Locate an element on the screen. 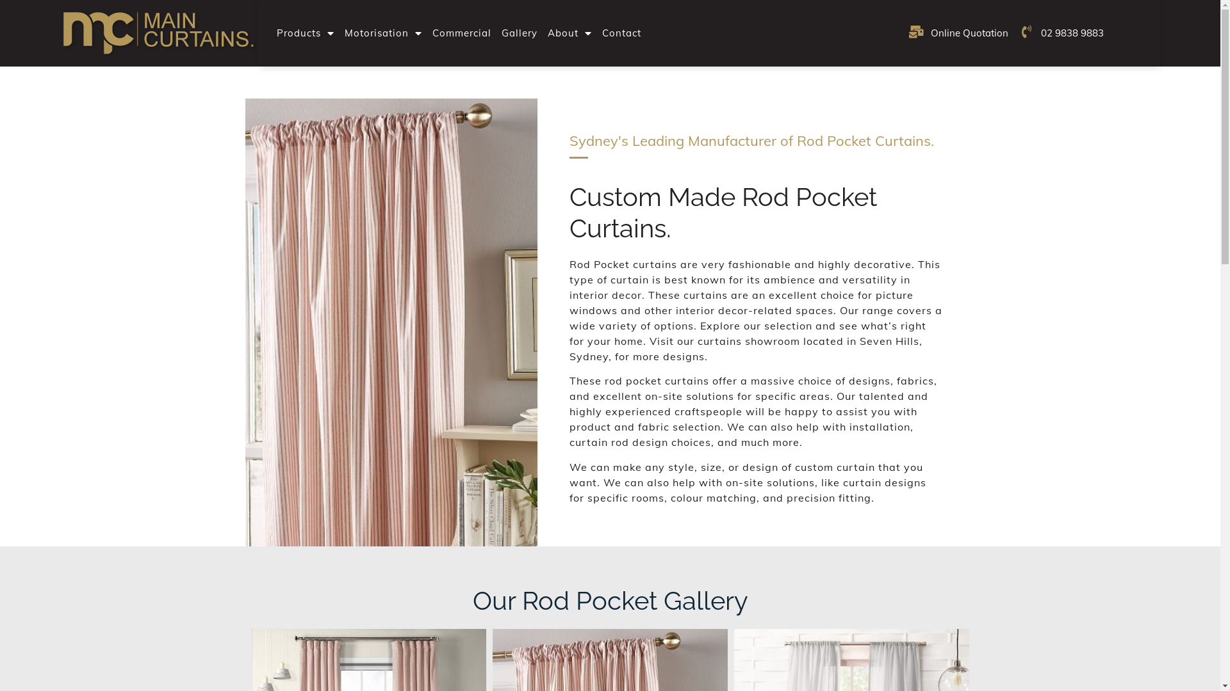 The height and width of the screenshot is (691, 1230). Motorisation is located at coordinates (383, 33).